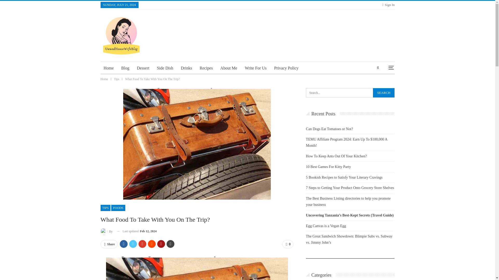 The image size is (499, 280). Describe the element at coordinates (256, 68) in the screenshot. I see `Write For Us` at that location.